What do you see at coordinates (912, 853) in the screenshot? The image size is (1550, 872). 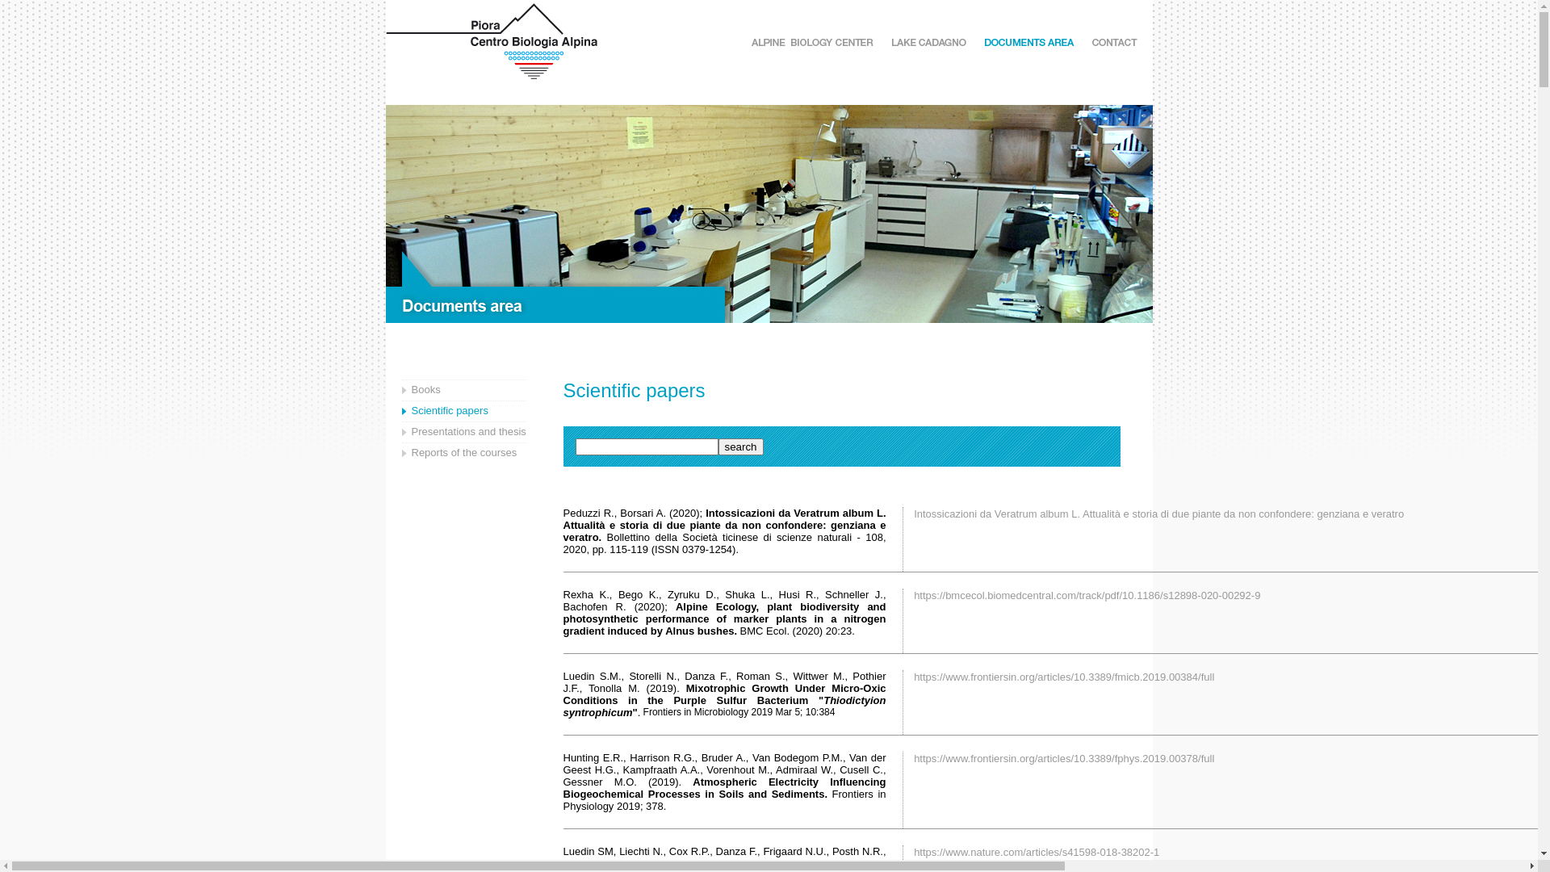 I see ` ` at bounding box center [912, 853].